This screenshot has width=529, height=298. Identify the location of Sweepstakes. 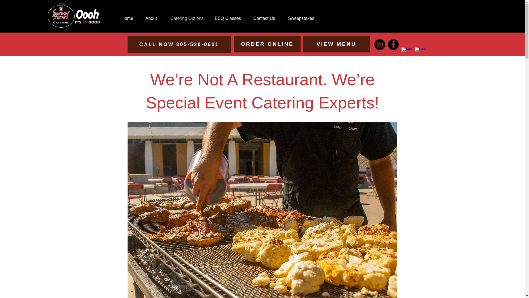
(299, 18).